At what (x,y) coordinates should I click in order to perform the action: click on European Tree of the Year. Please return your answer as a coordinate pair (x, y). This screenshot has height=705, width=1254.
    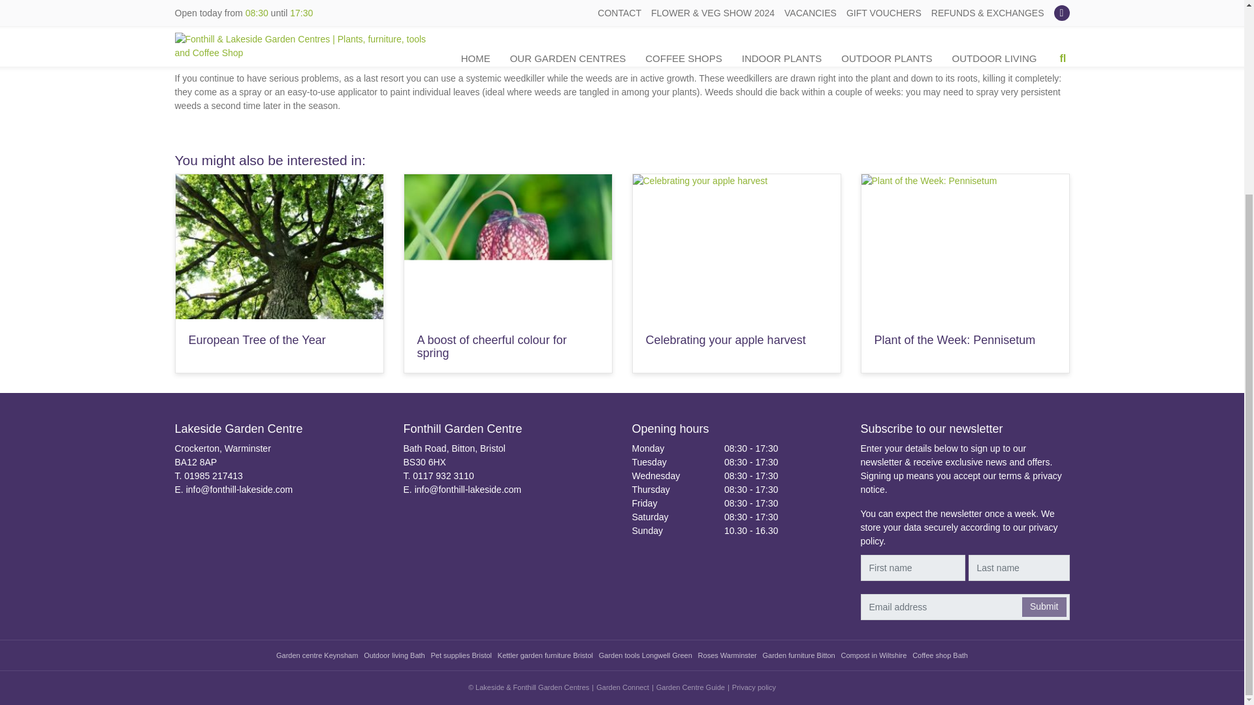
    Looking at the image, I should click on (256, 339).